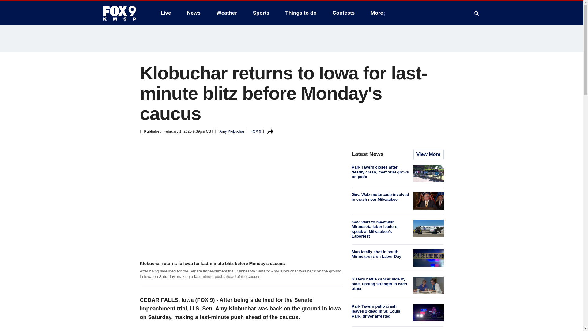 The width and height of the screenshot is (588, 331). What do you see at coordinates (344, 13) in the screenshot?
I see `Contests` at bounding box center [344, 13].